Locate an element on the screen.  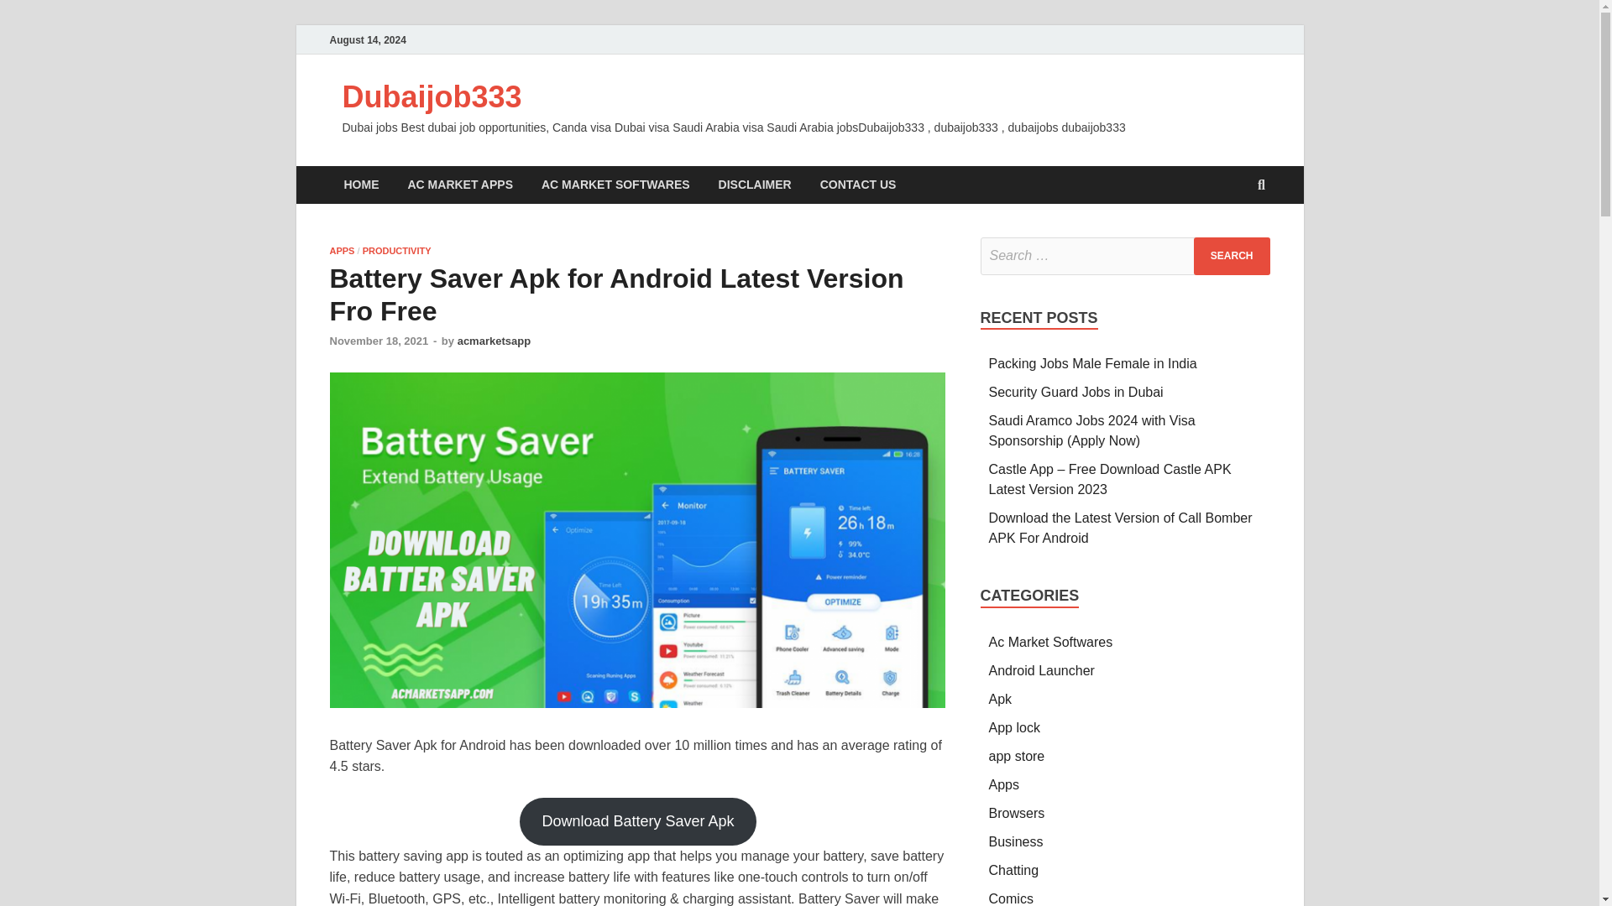
AC MARKET SOFTWARES is located at coordinates (615, 185).